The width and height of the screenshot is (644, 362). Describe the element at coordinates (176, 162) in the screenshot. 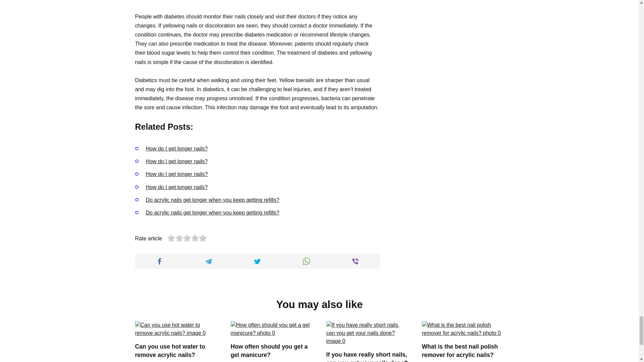

I see `How do I get longer nails?` at that location.